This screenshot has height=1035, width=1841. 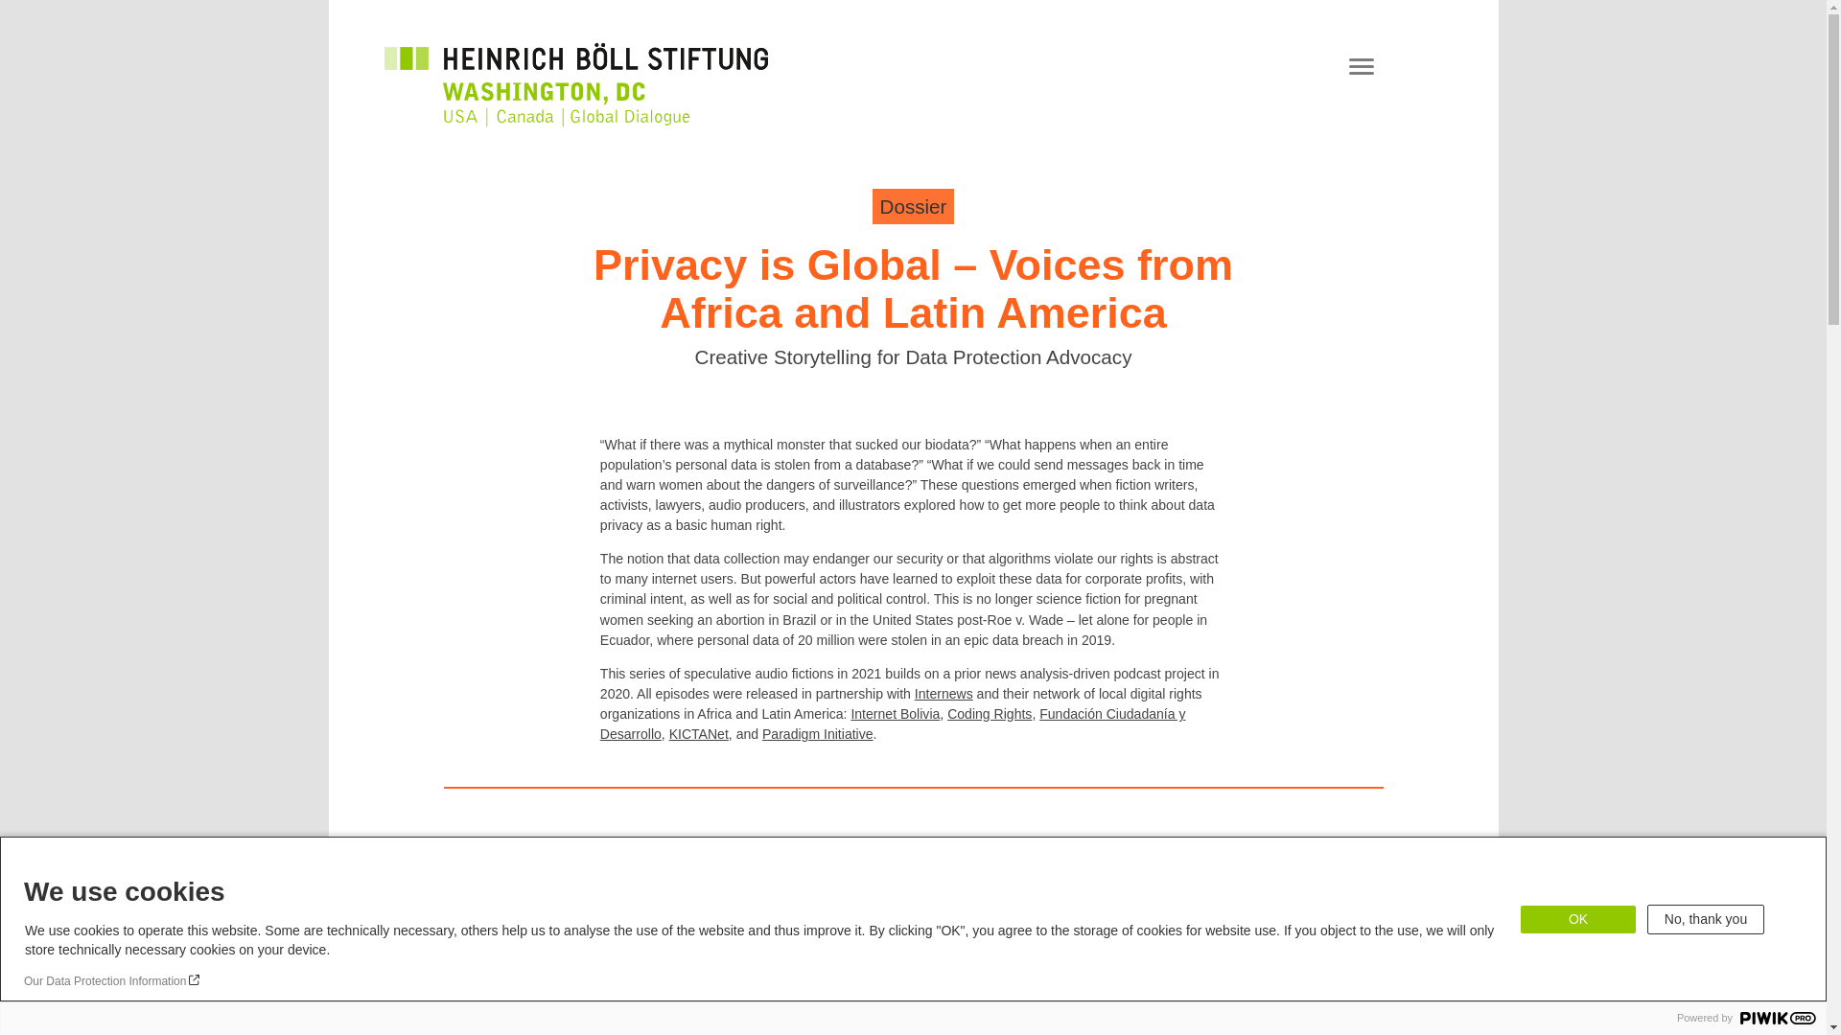 I want to click on Internet Bolivia, so click(x=895, y=713).